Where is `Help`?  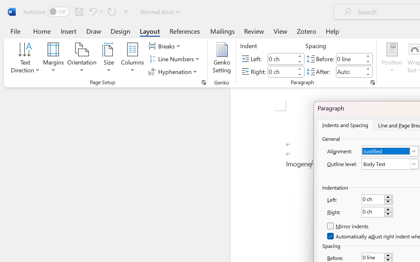 Help is located at coordinates (333, 31).